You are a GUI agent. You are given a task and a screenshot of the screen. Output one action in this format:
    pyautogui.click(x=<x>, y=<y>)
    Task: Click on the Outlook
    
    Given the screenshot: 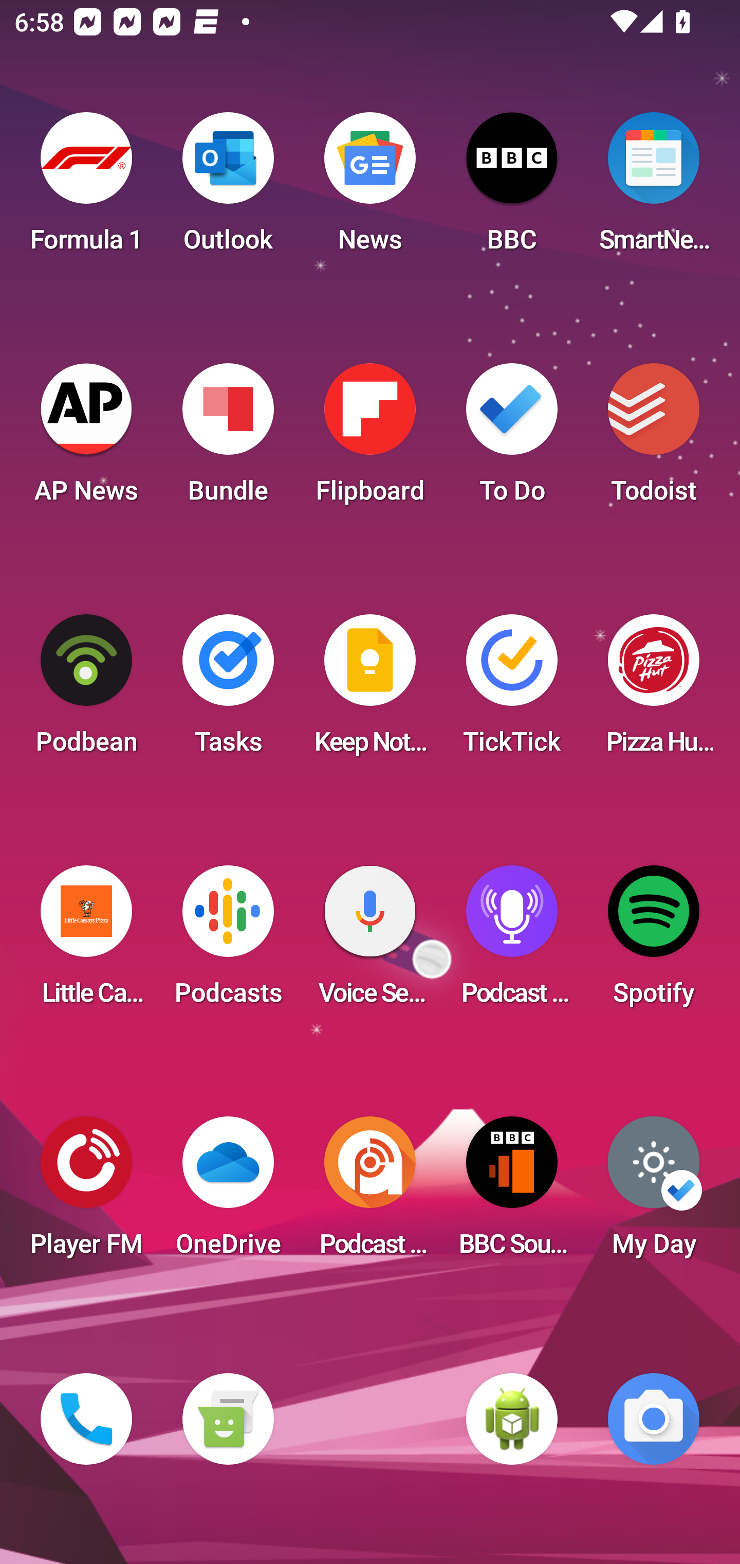 What is the action you would take?
    pyautogui.click(x=228, y=188)
    